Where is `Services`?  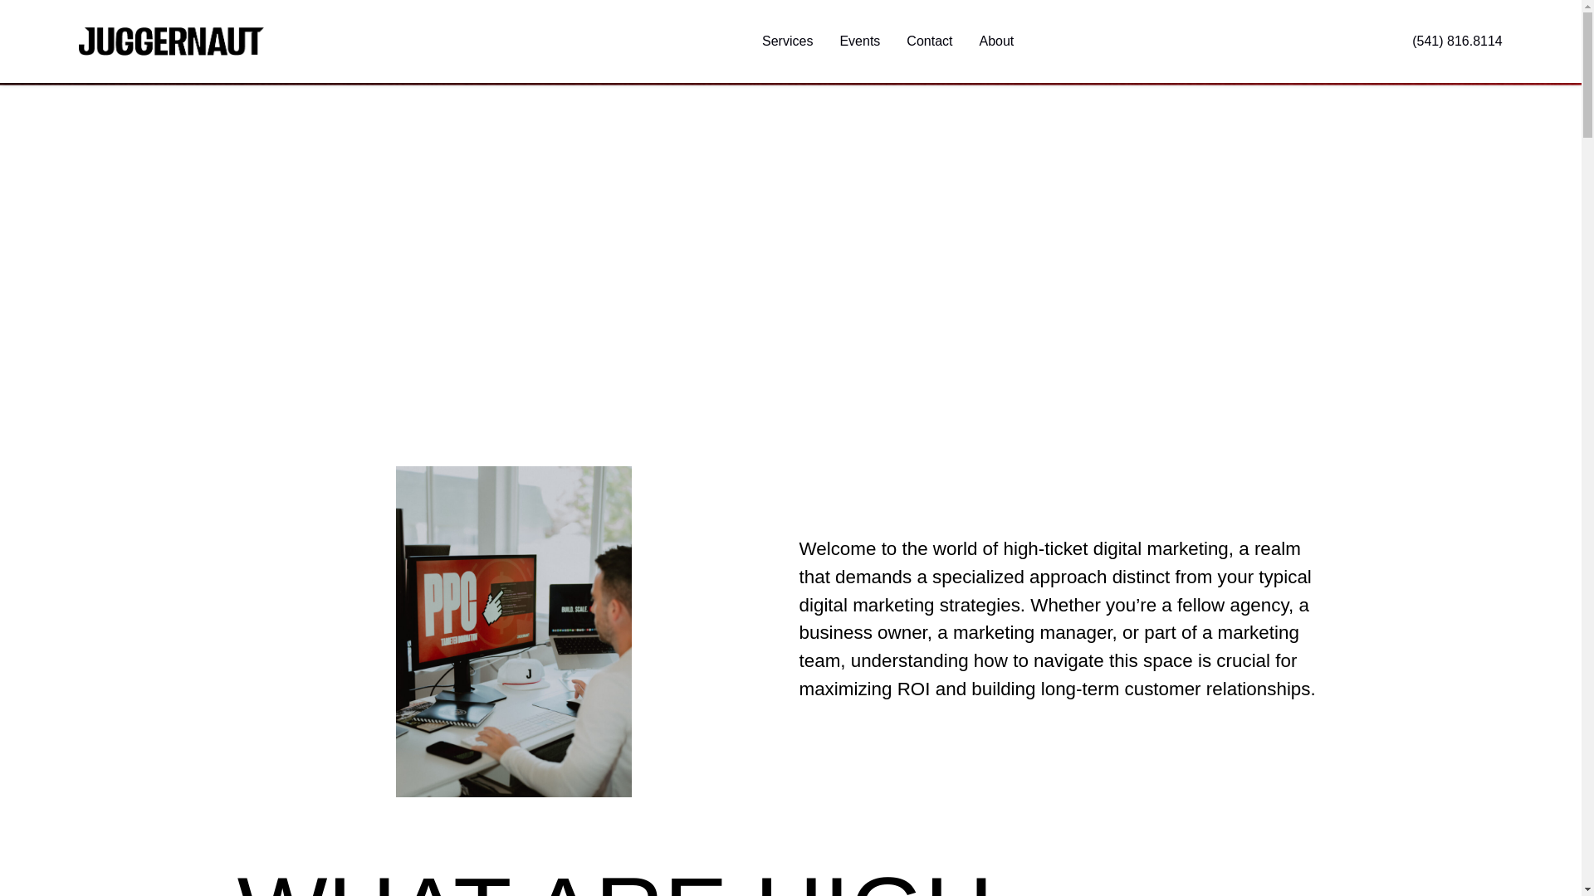 Services is located at coordinates (787, 41).